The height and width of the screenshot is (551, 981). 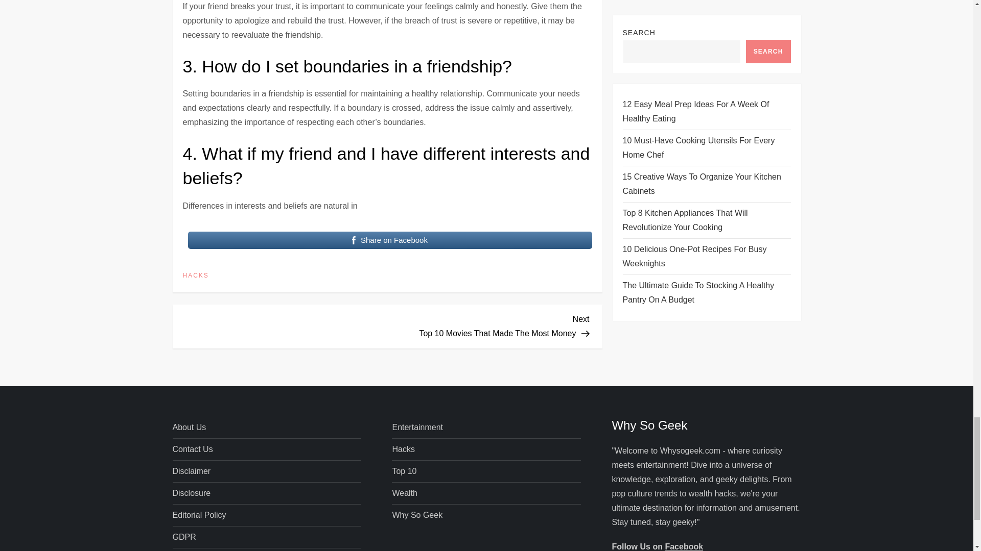 I want to click on Disclaimer, so click(x=191, y=471).